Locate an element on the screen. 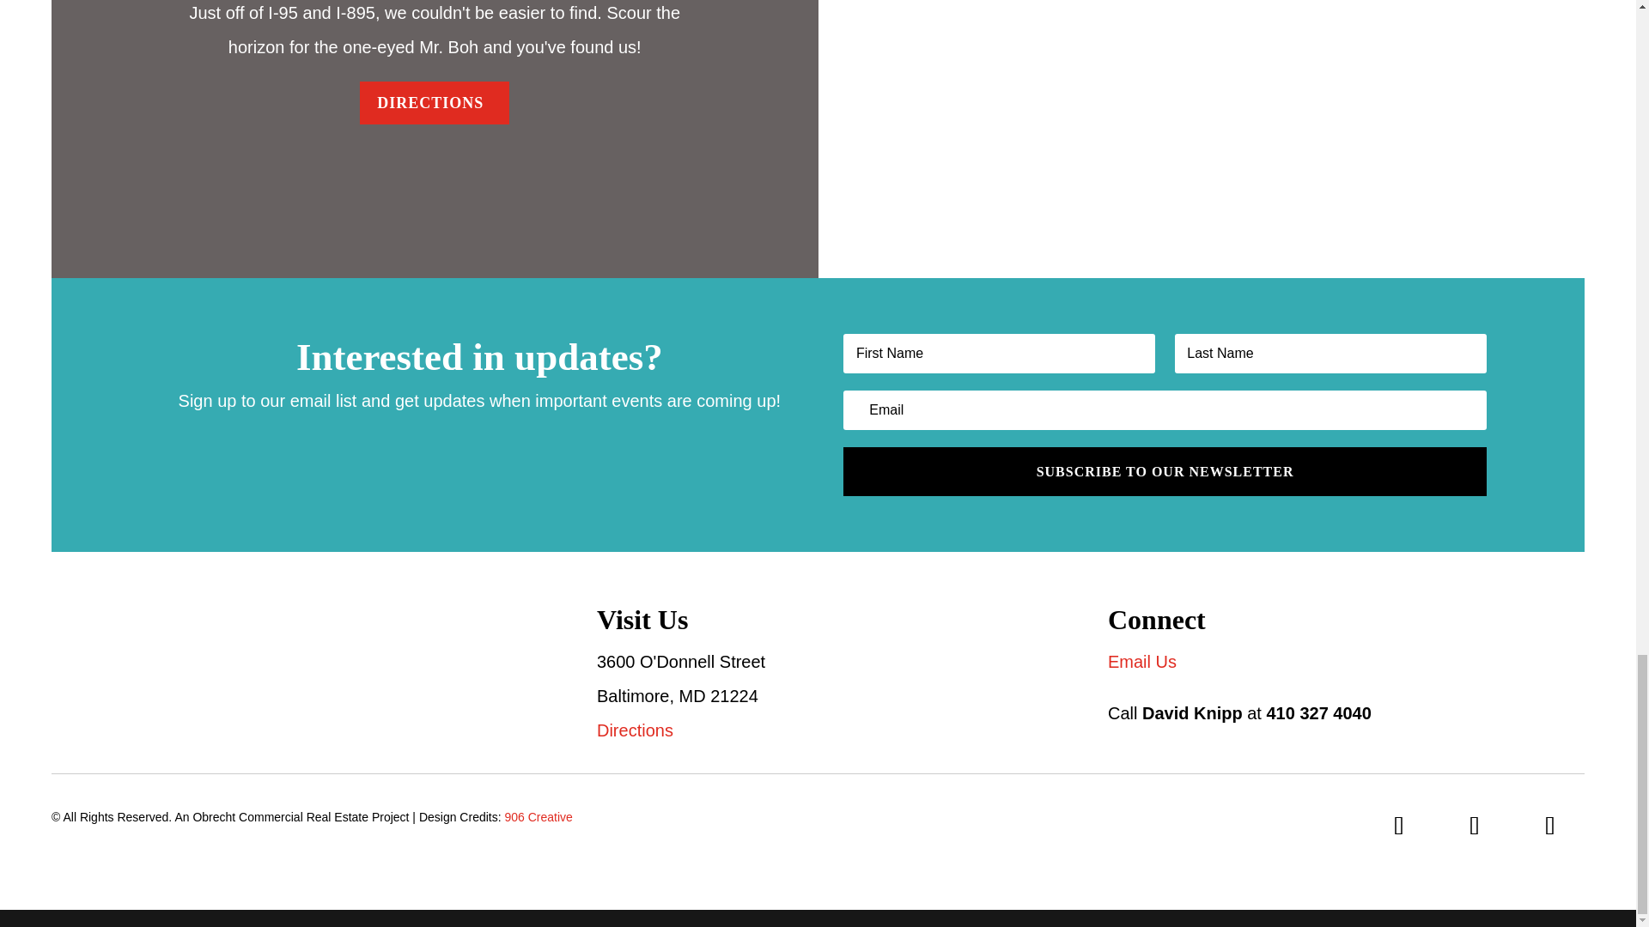 The height and width of the screenshot is (927, 1649). DIRECTIONS is located at coordinates (435, 103).